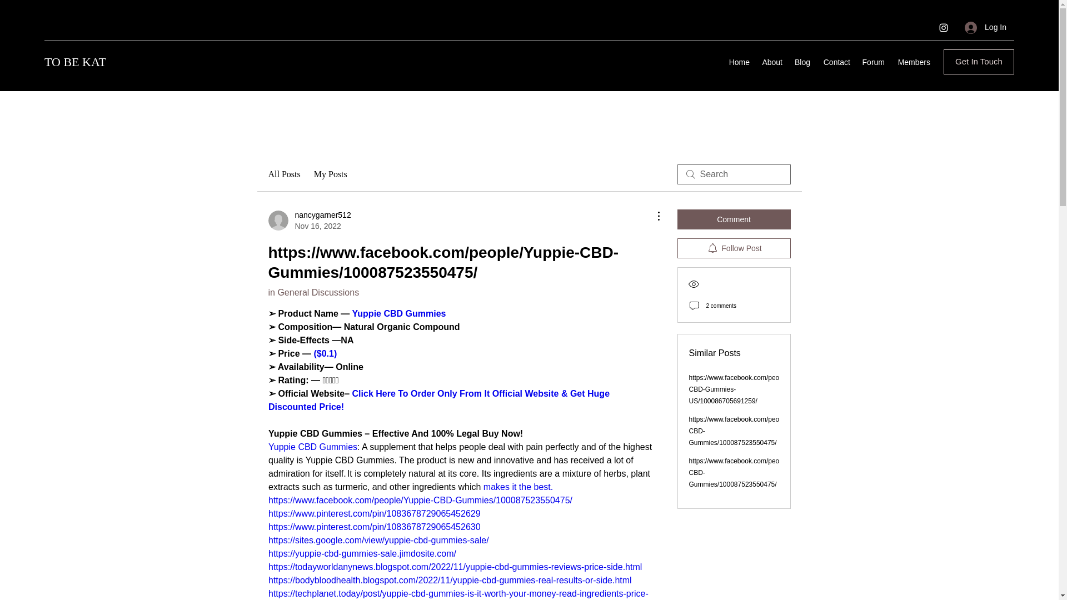 The width and height of the screenshot is (1067, 600). Describe the element at coordinates (771, 62) in the screenshot. I see `Yuppie CBD Gummies` at that location.